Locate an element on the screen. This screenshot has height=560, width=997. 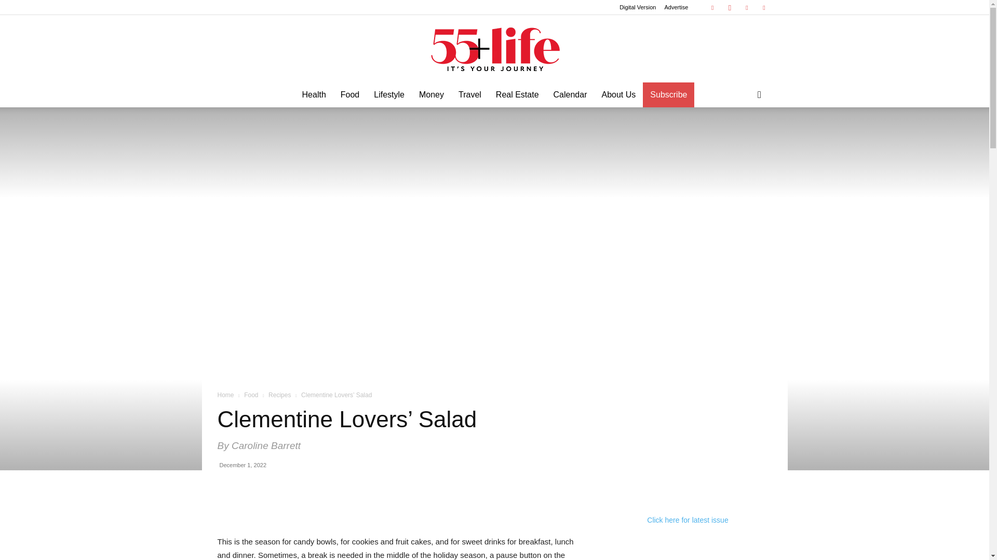
Pinterest is located at coordinates (763, 7).